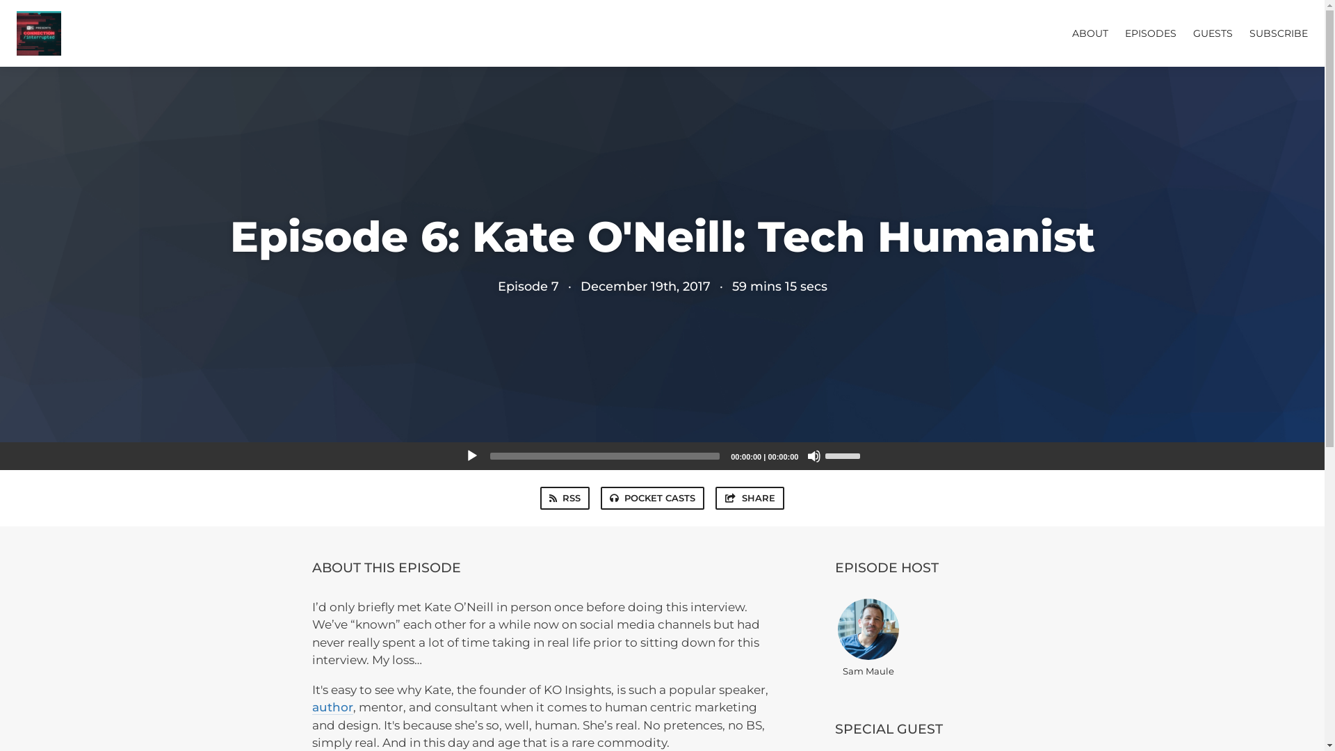 Image resolution: width=1335 pixels, height=751 pixels. I want to click on ABOUT, so click(1090, 33).